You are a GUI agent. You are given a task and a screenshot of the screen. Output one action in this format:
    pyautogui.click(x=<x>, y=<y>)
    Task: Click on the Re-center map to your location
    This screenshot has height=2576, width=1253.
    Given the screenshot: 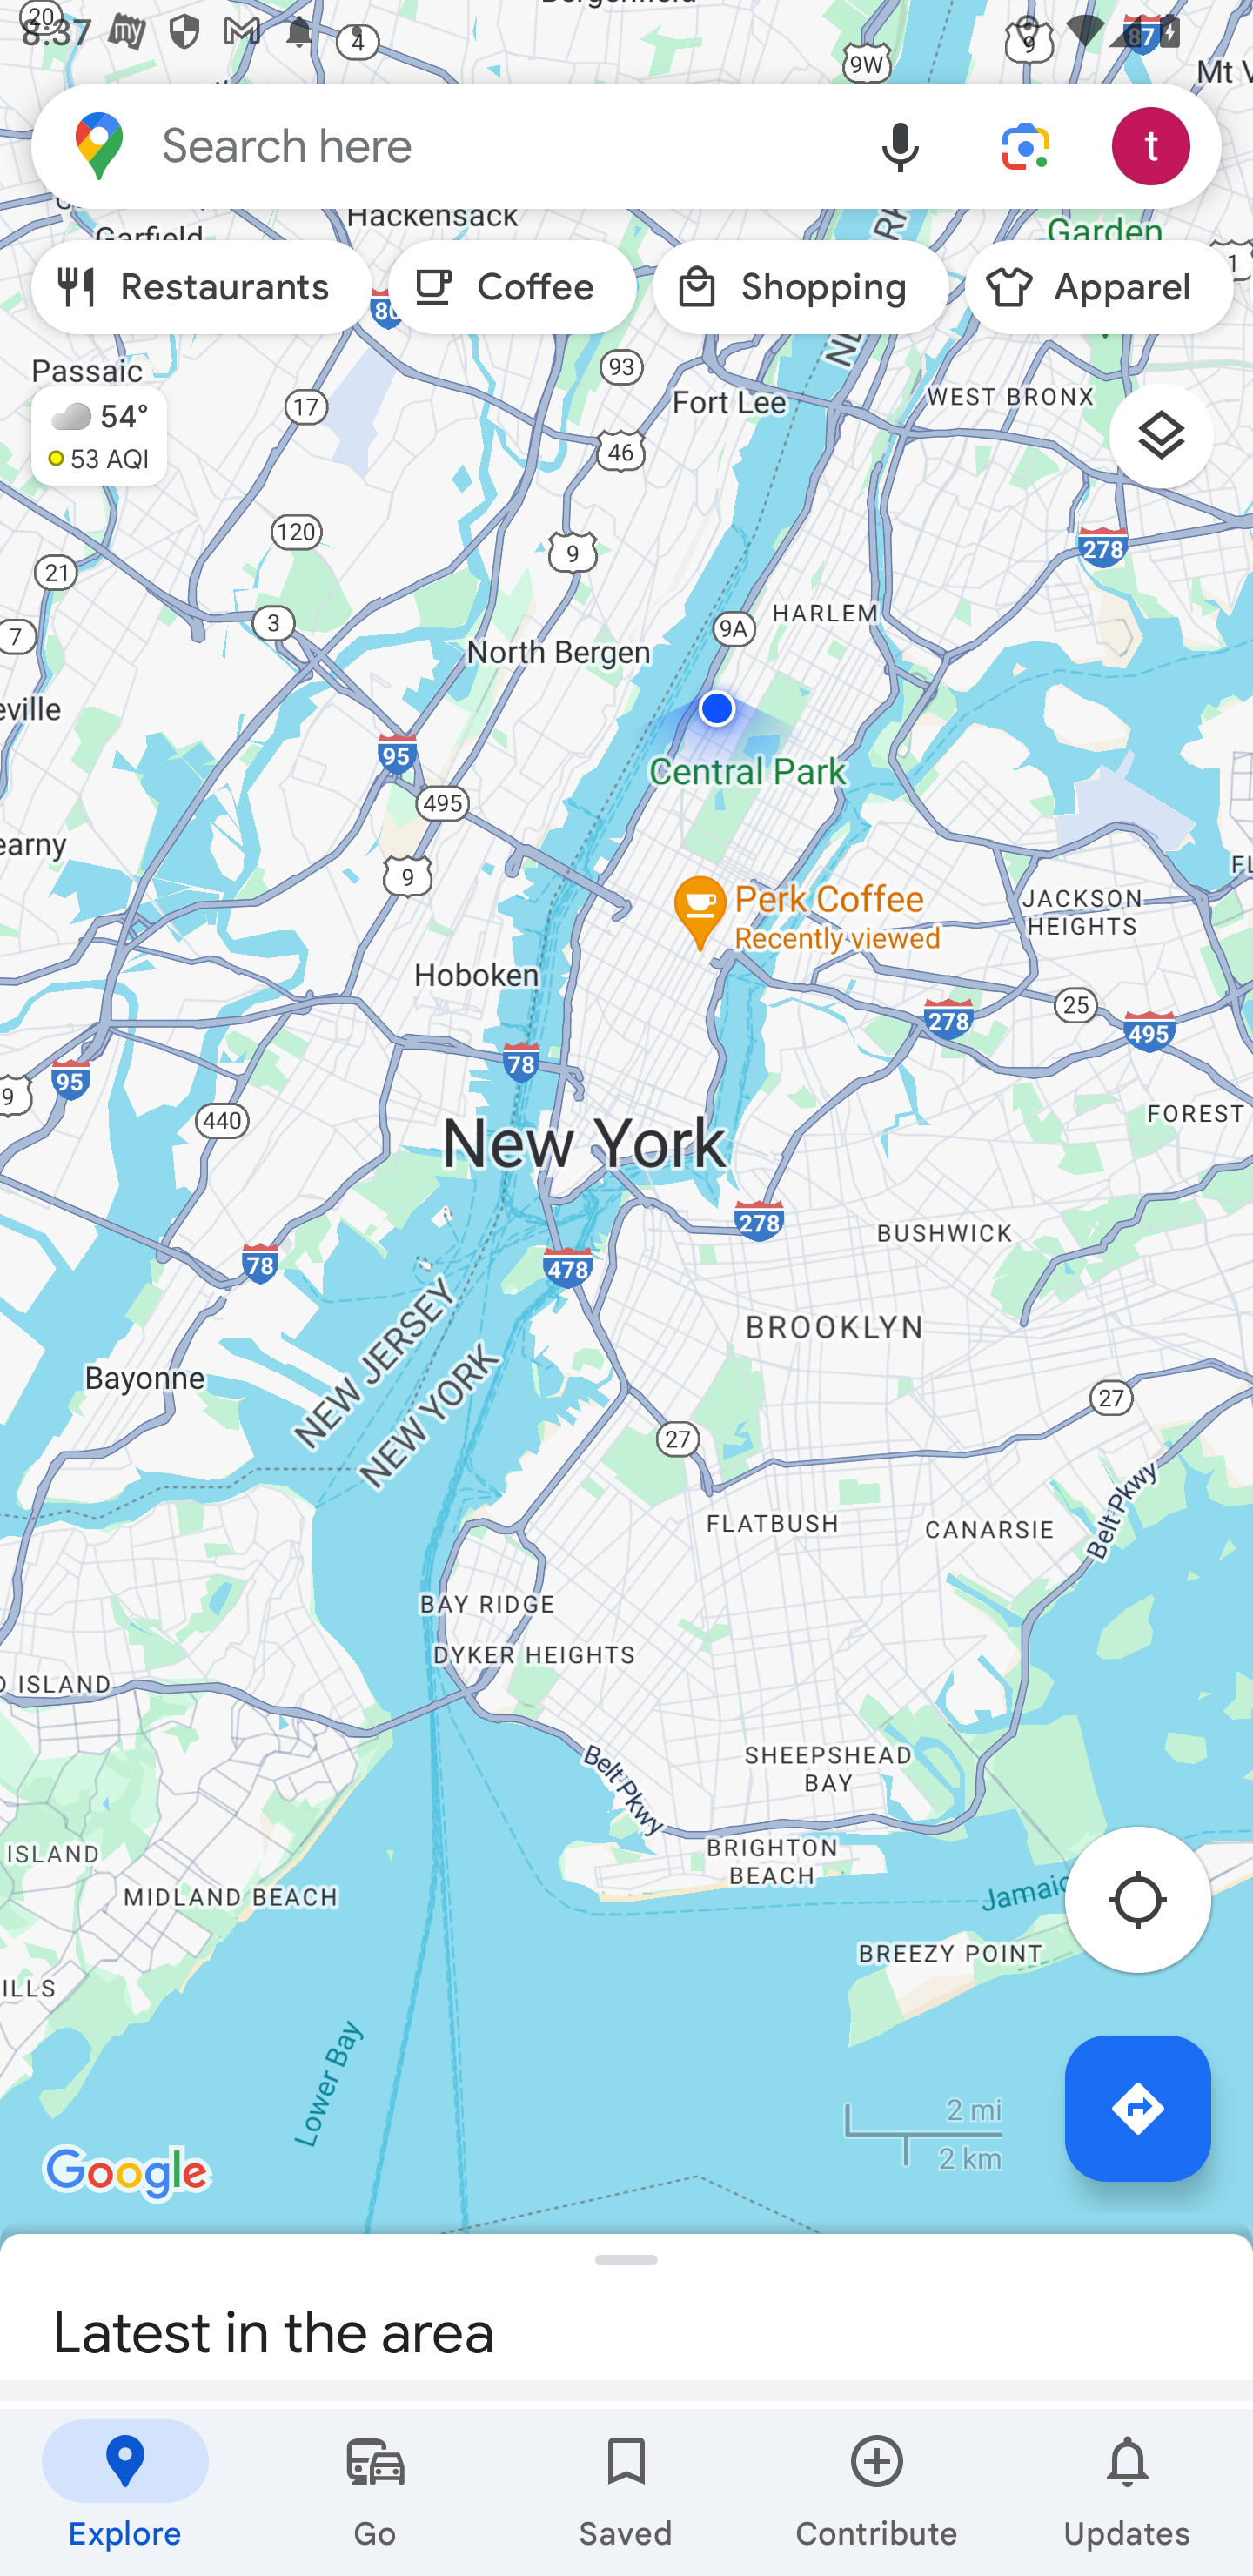 What is the action you would take?
    pyautogui.click(x=1154, y=1908)
    